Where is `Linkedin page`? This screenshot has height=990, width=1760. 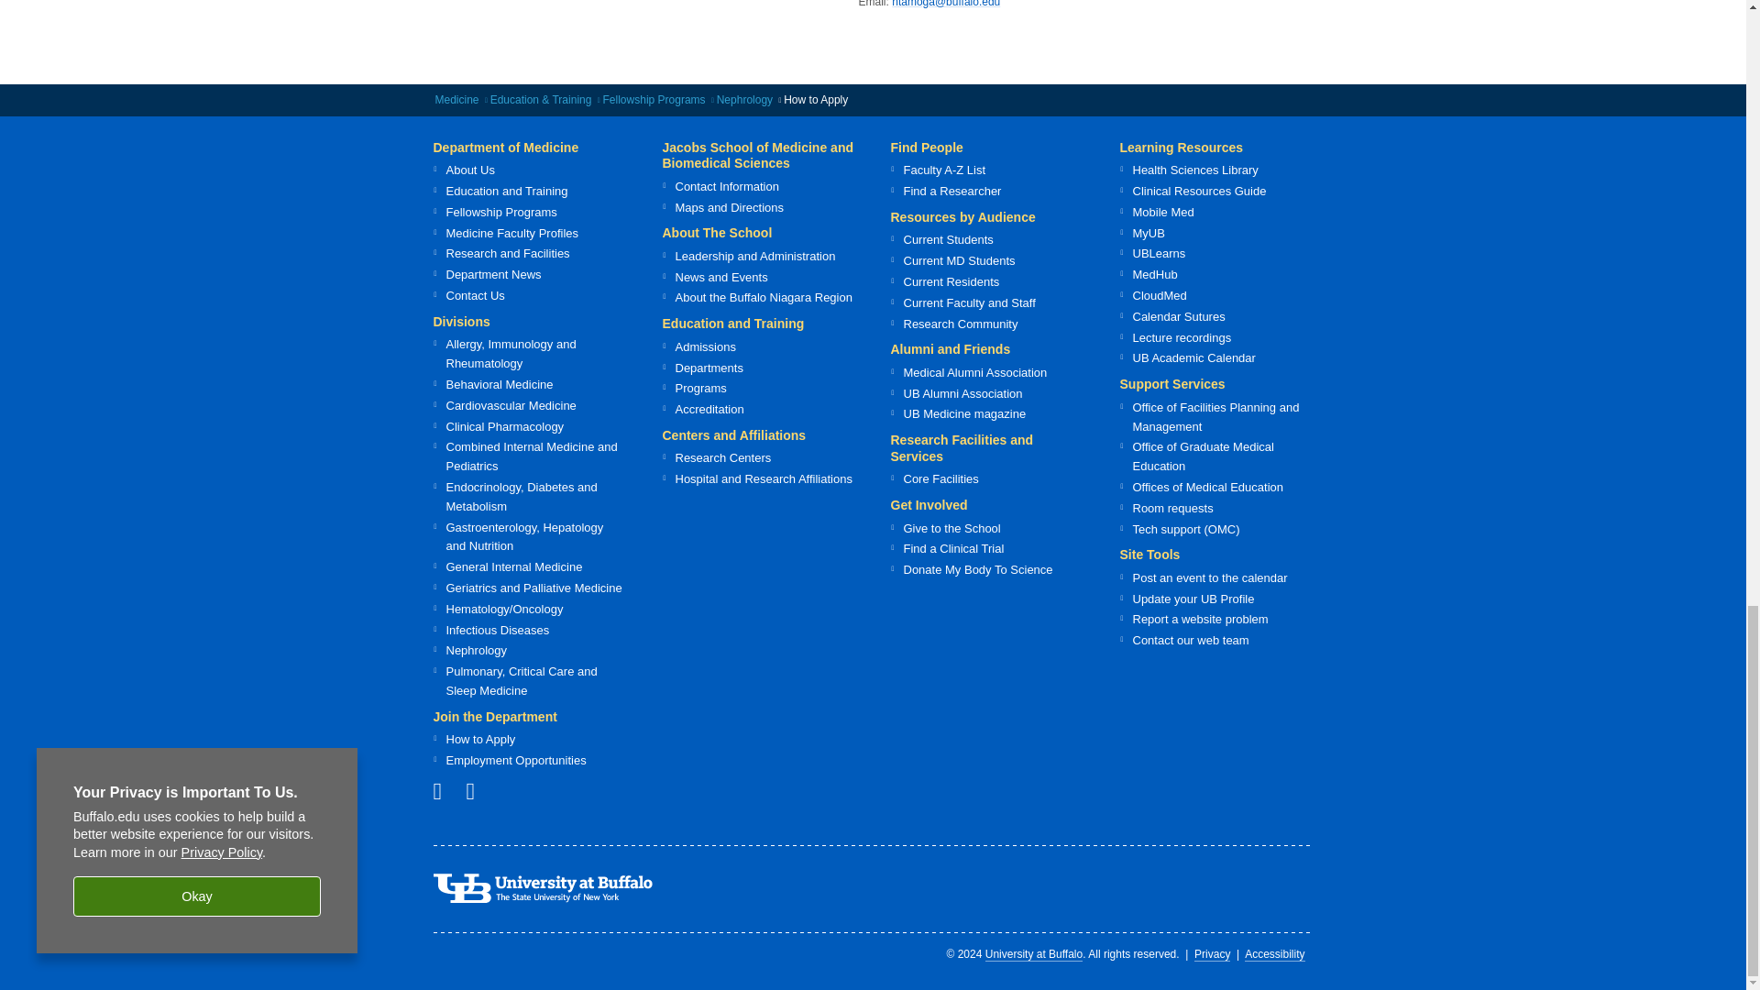 Linkedin page is located at coordinates (477, 790).